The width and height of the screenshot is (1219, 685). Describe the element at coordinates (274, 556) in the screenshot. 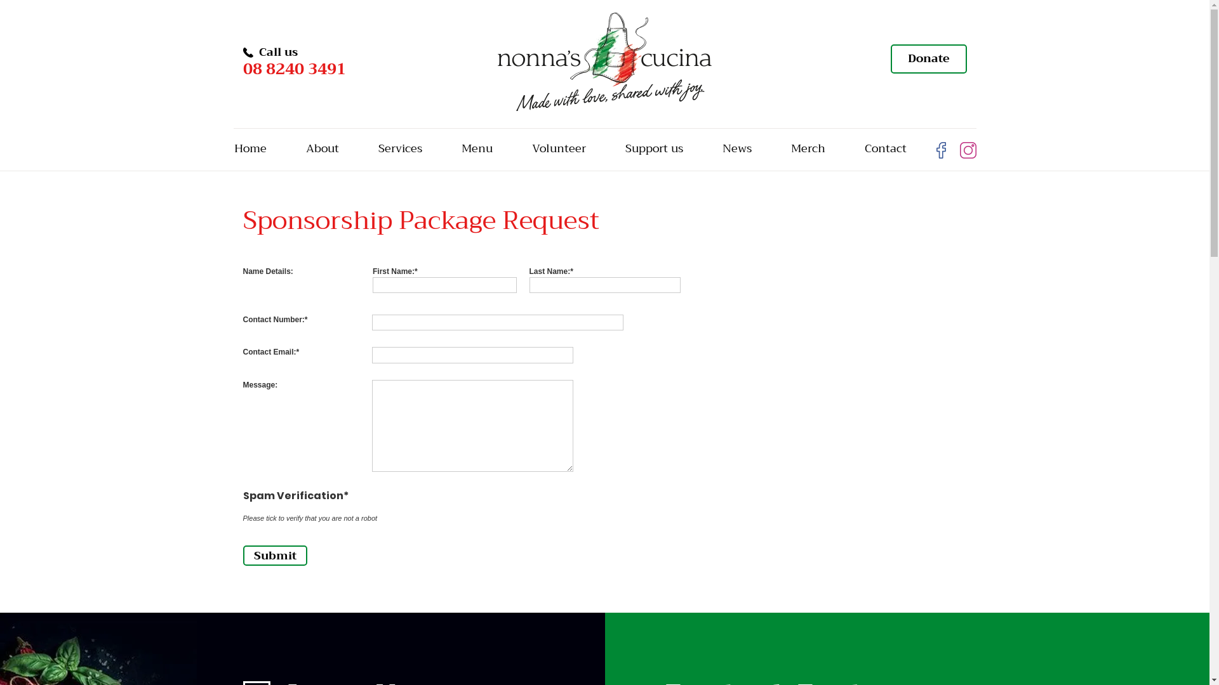

I see `Submit` at that location.